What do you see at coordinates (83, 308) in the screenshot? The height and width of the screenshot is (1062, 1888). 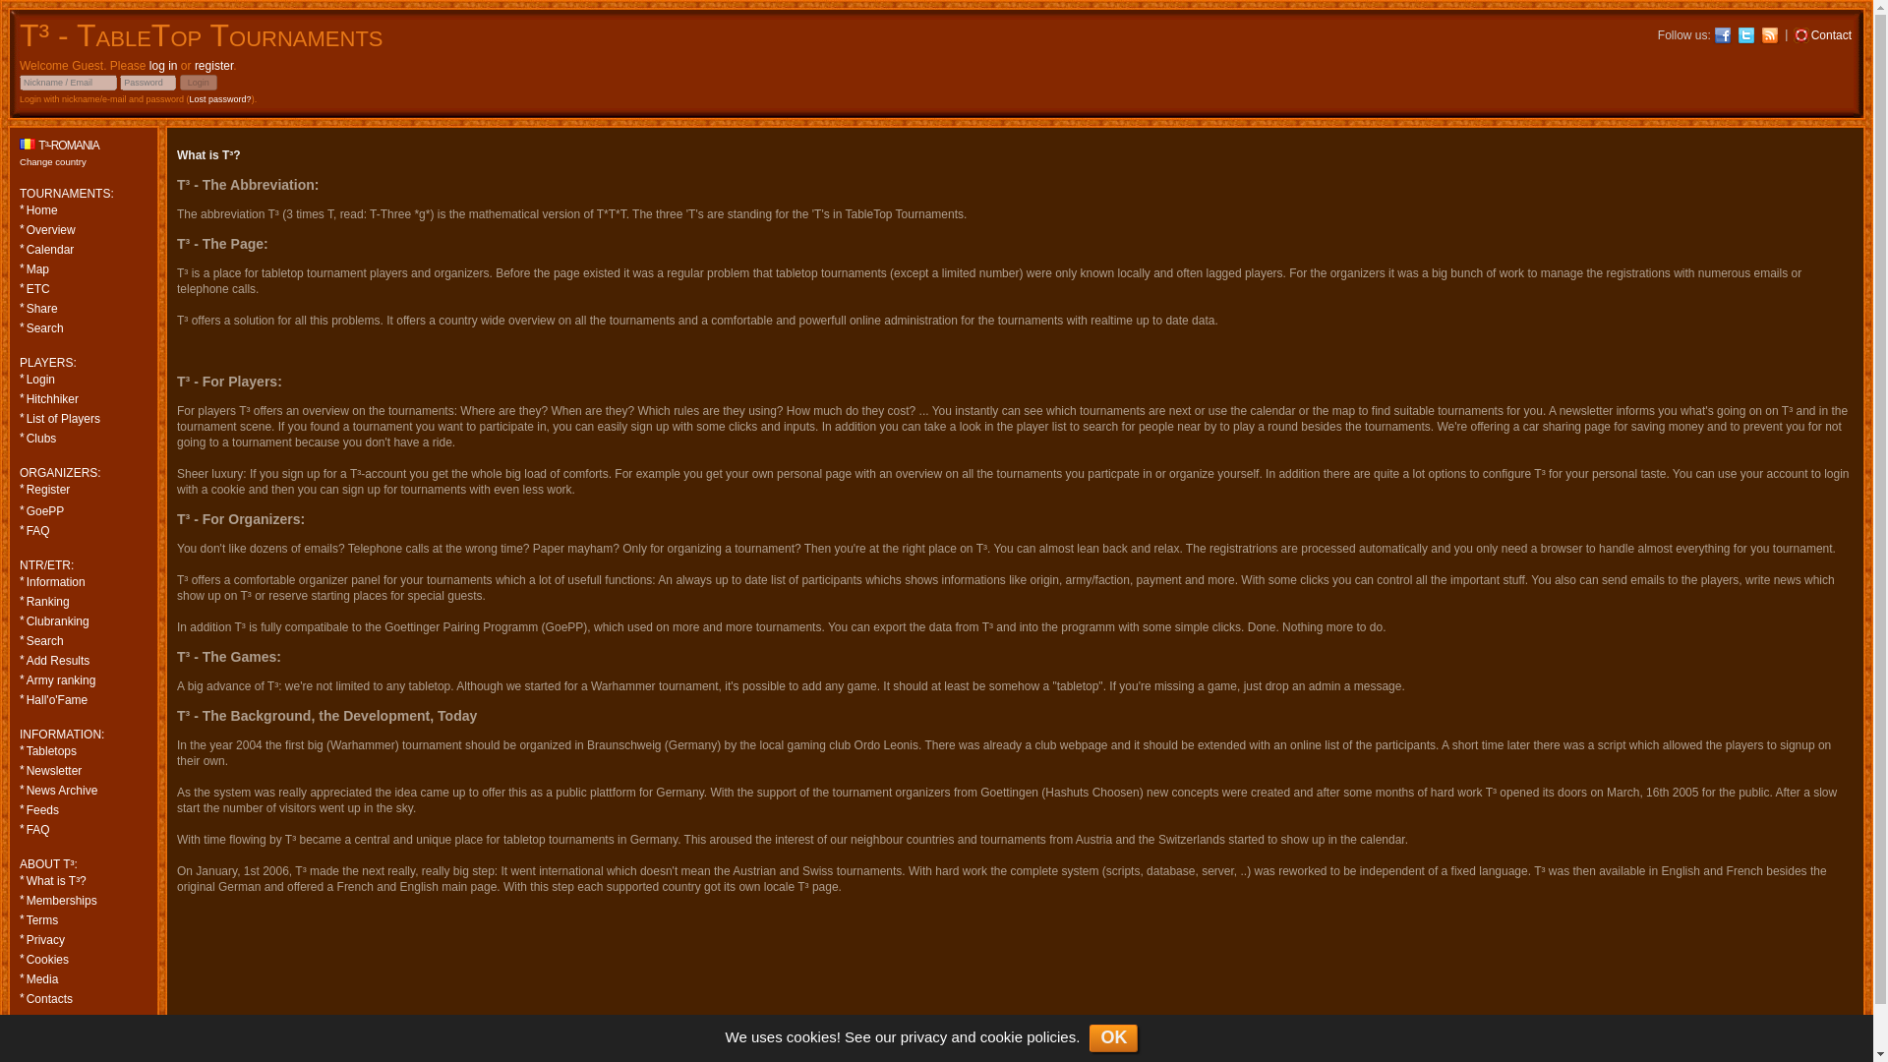 I see `Share` at bounding box center [83, 308].